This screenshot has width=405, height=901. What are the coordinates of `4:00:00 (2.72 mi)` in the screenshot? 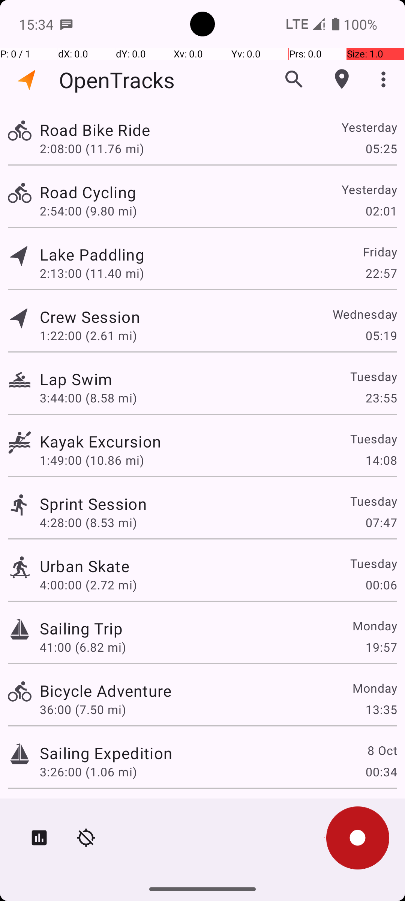 It's located at (88, 585).